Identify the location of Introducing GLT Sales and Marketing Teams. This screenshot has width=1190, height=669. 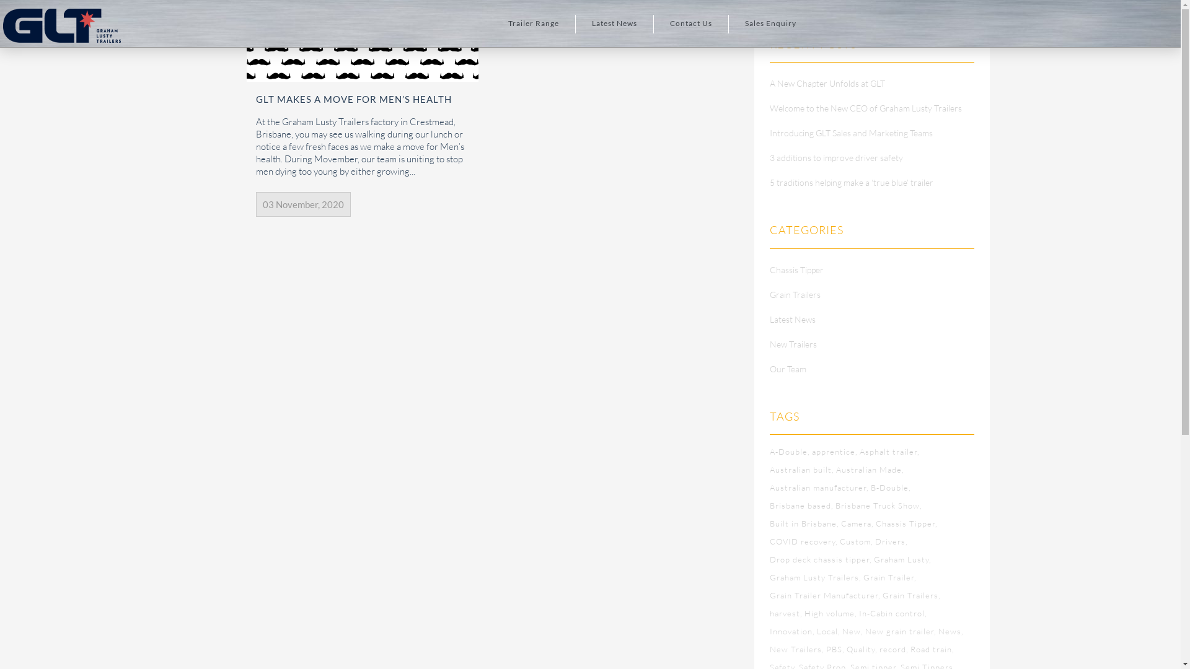
(852, 133).